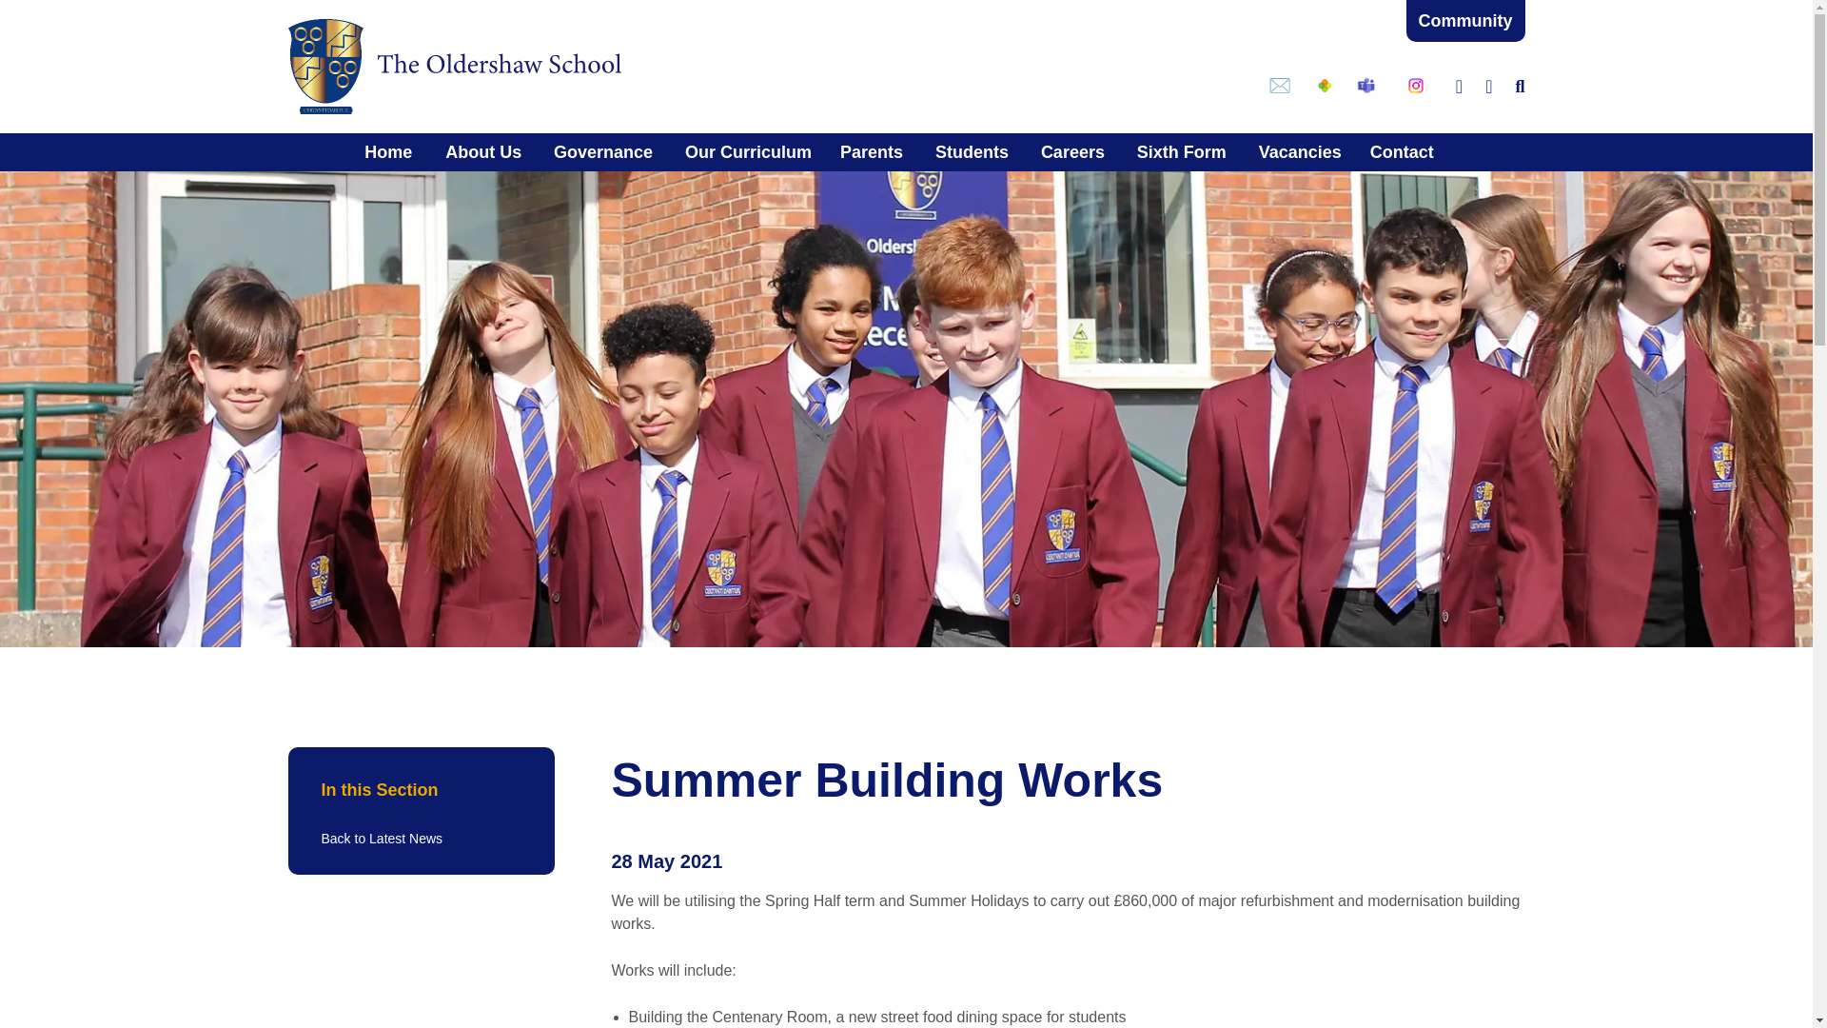  I want to click on Home, so click(398, 152).